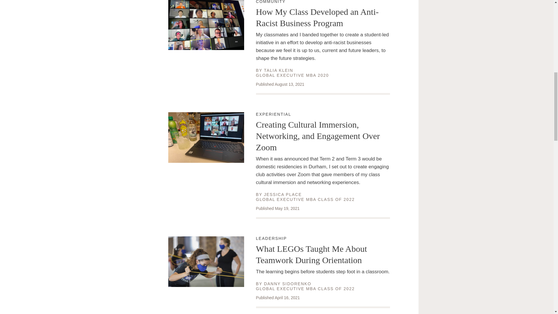  I want to click on How My Class Developed an Anti-Racist Business Program, so click(278, 70).